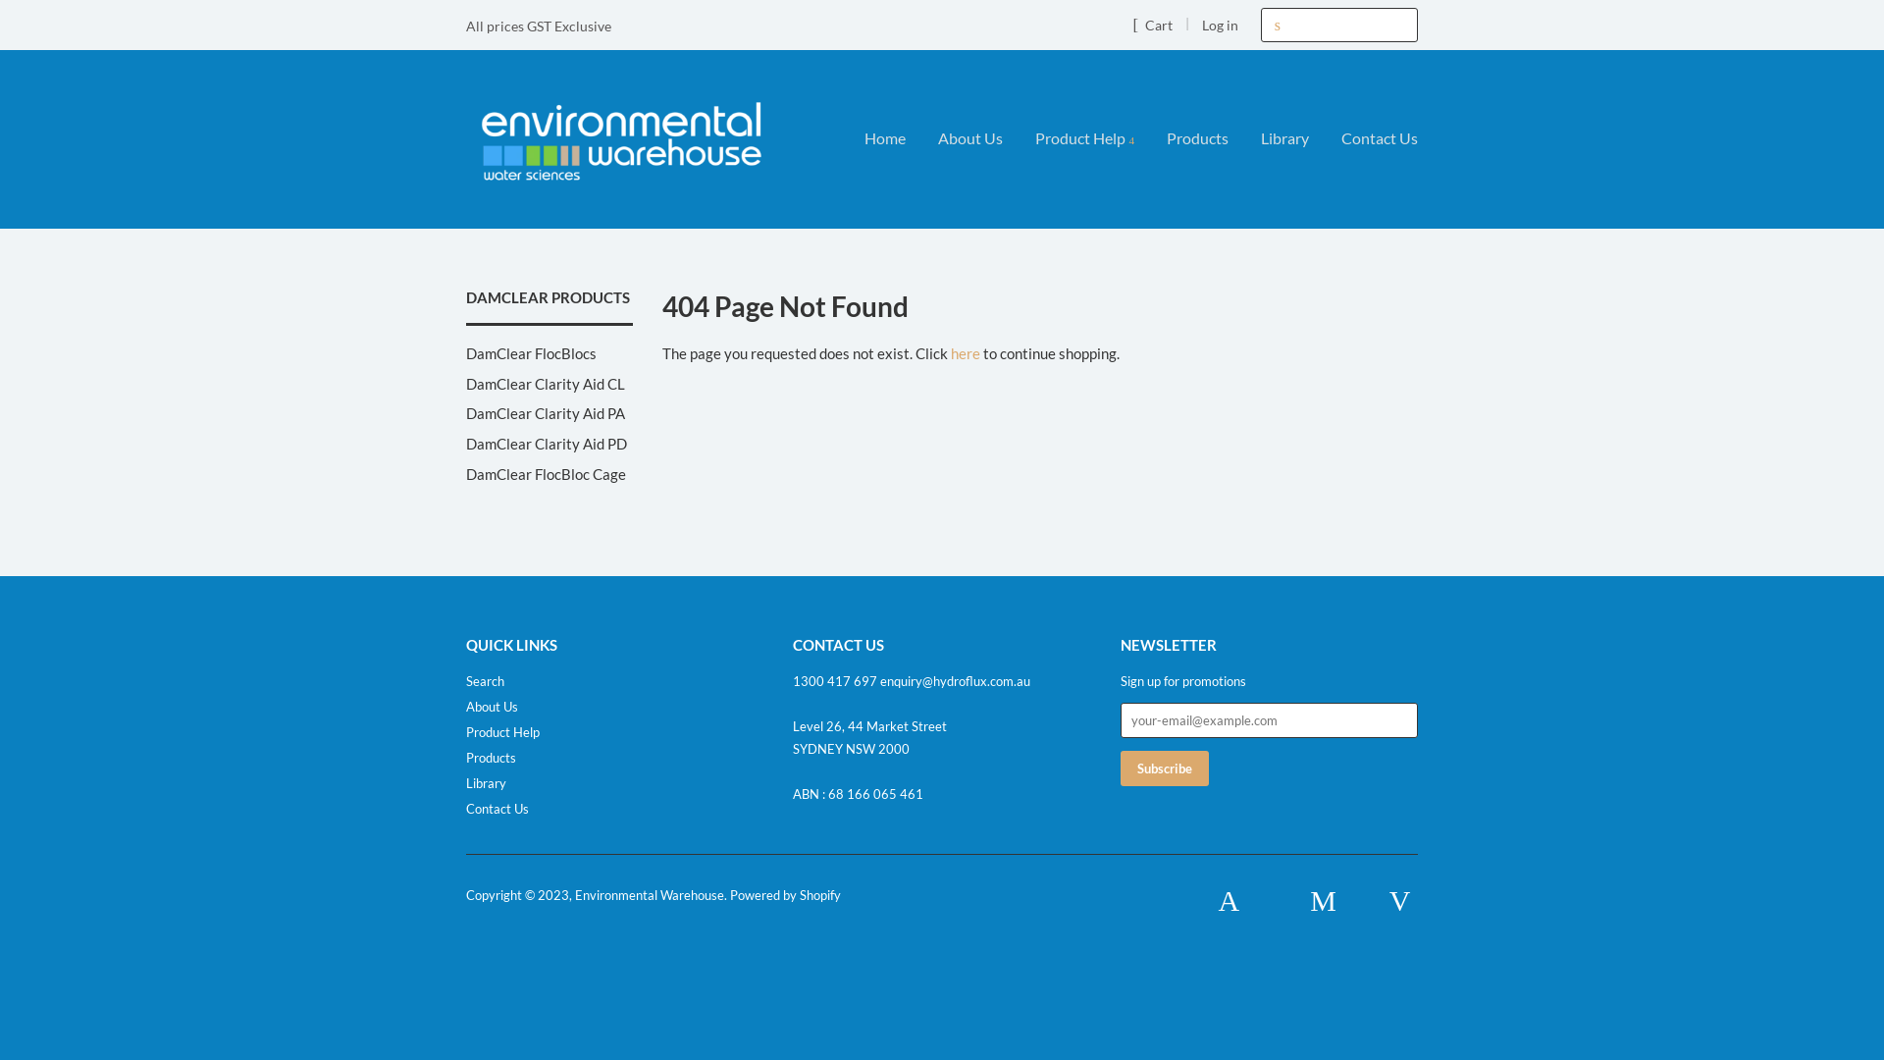 This screenshot has height=1060, width=1884. I want to click on Home, so click(893, 139).